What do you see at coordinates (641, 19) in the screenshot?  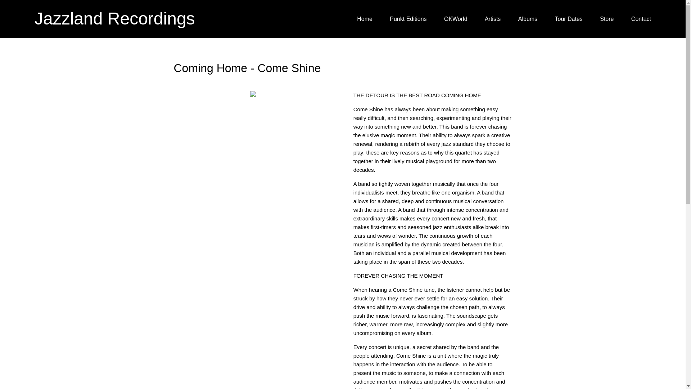 I see `Contact` at bounding box center [641, 19].